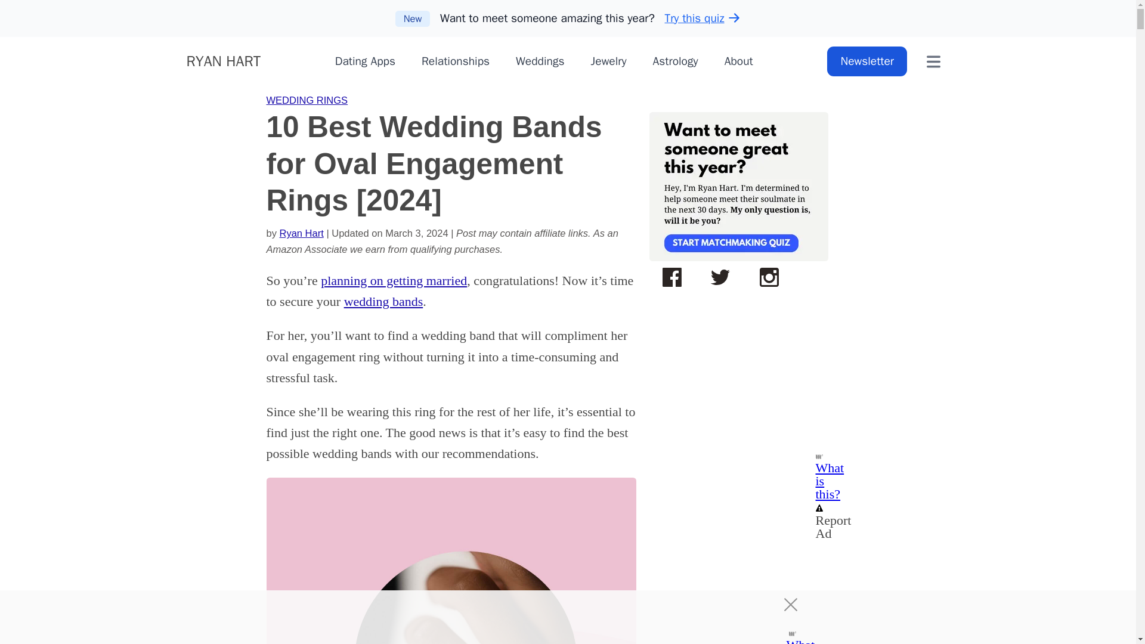 This screenshot has height=644, width=1145. What do you see at coordinates (540, 61) in the screenshot?
I see `Weddings` at bounding box center [540, 61].